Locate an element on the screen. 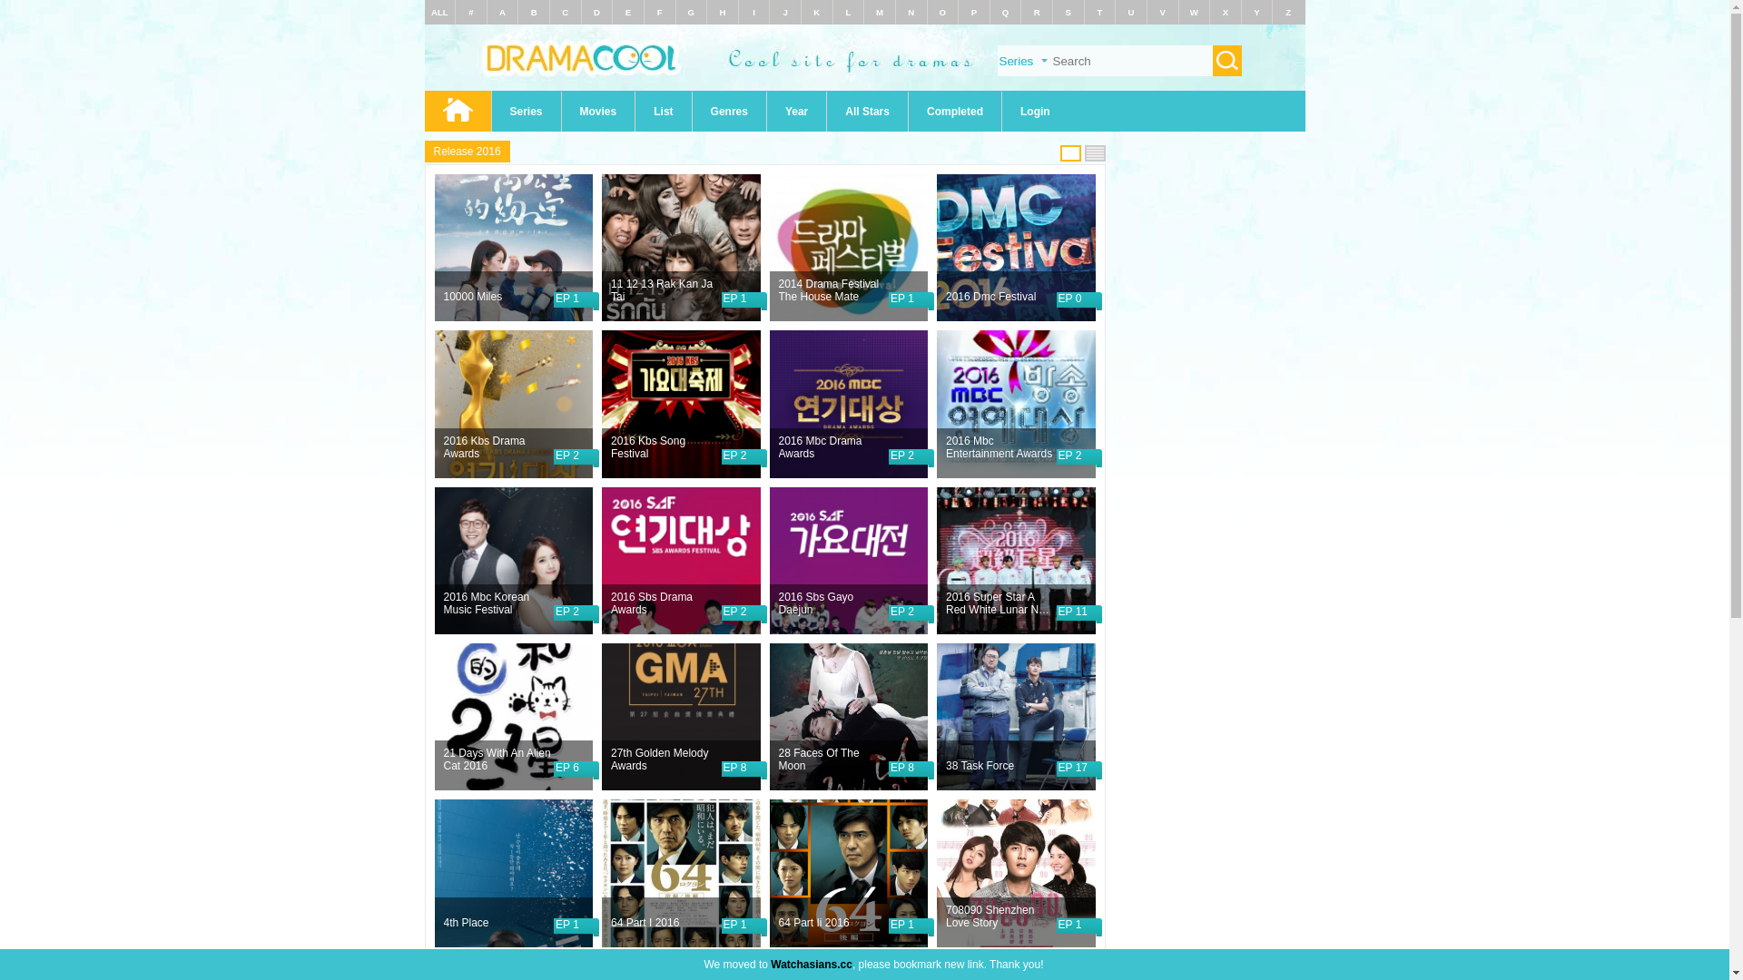 This screenshot has height=980, width=1743. Movies is located at coordinates (599, 112).